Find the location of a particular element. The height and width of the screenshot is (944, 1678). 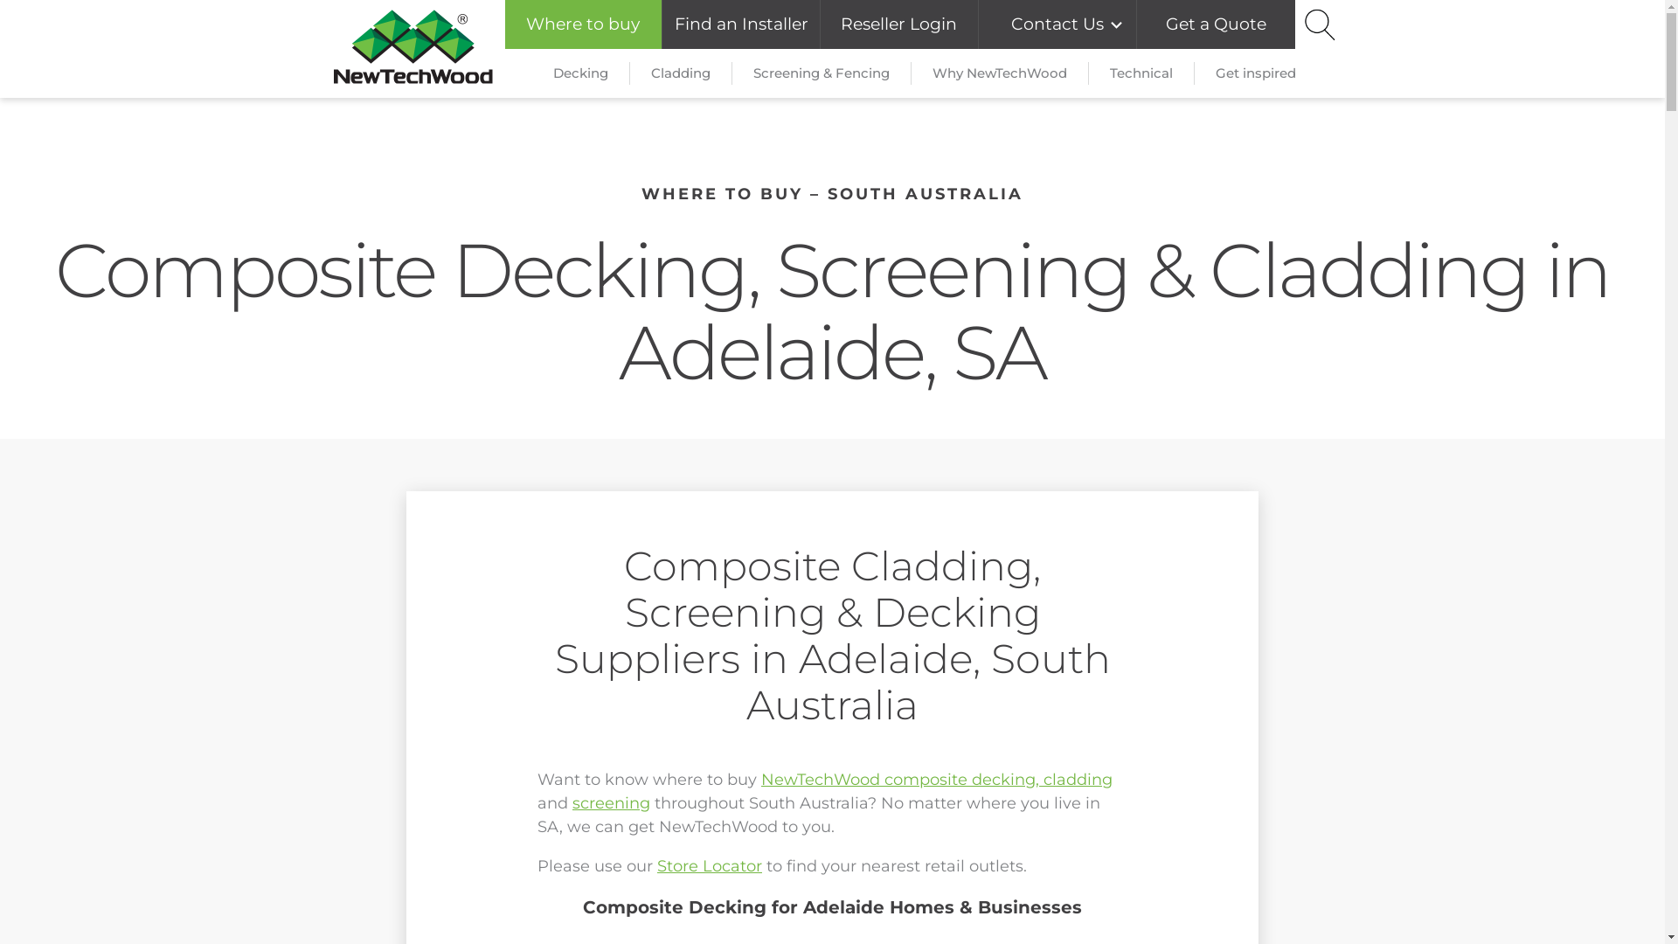

NewTechWood is located at coordinates (413, 49).